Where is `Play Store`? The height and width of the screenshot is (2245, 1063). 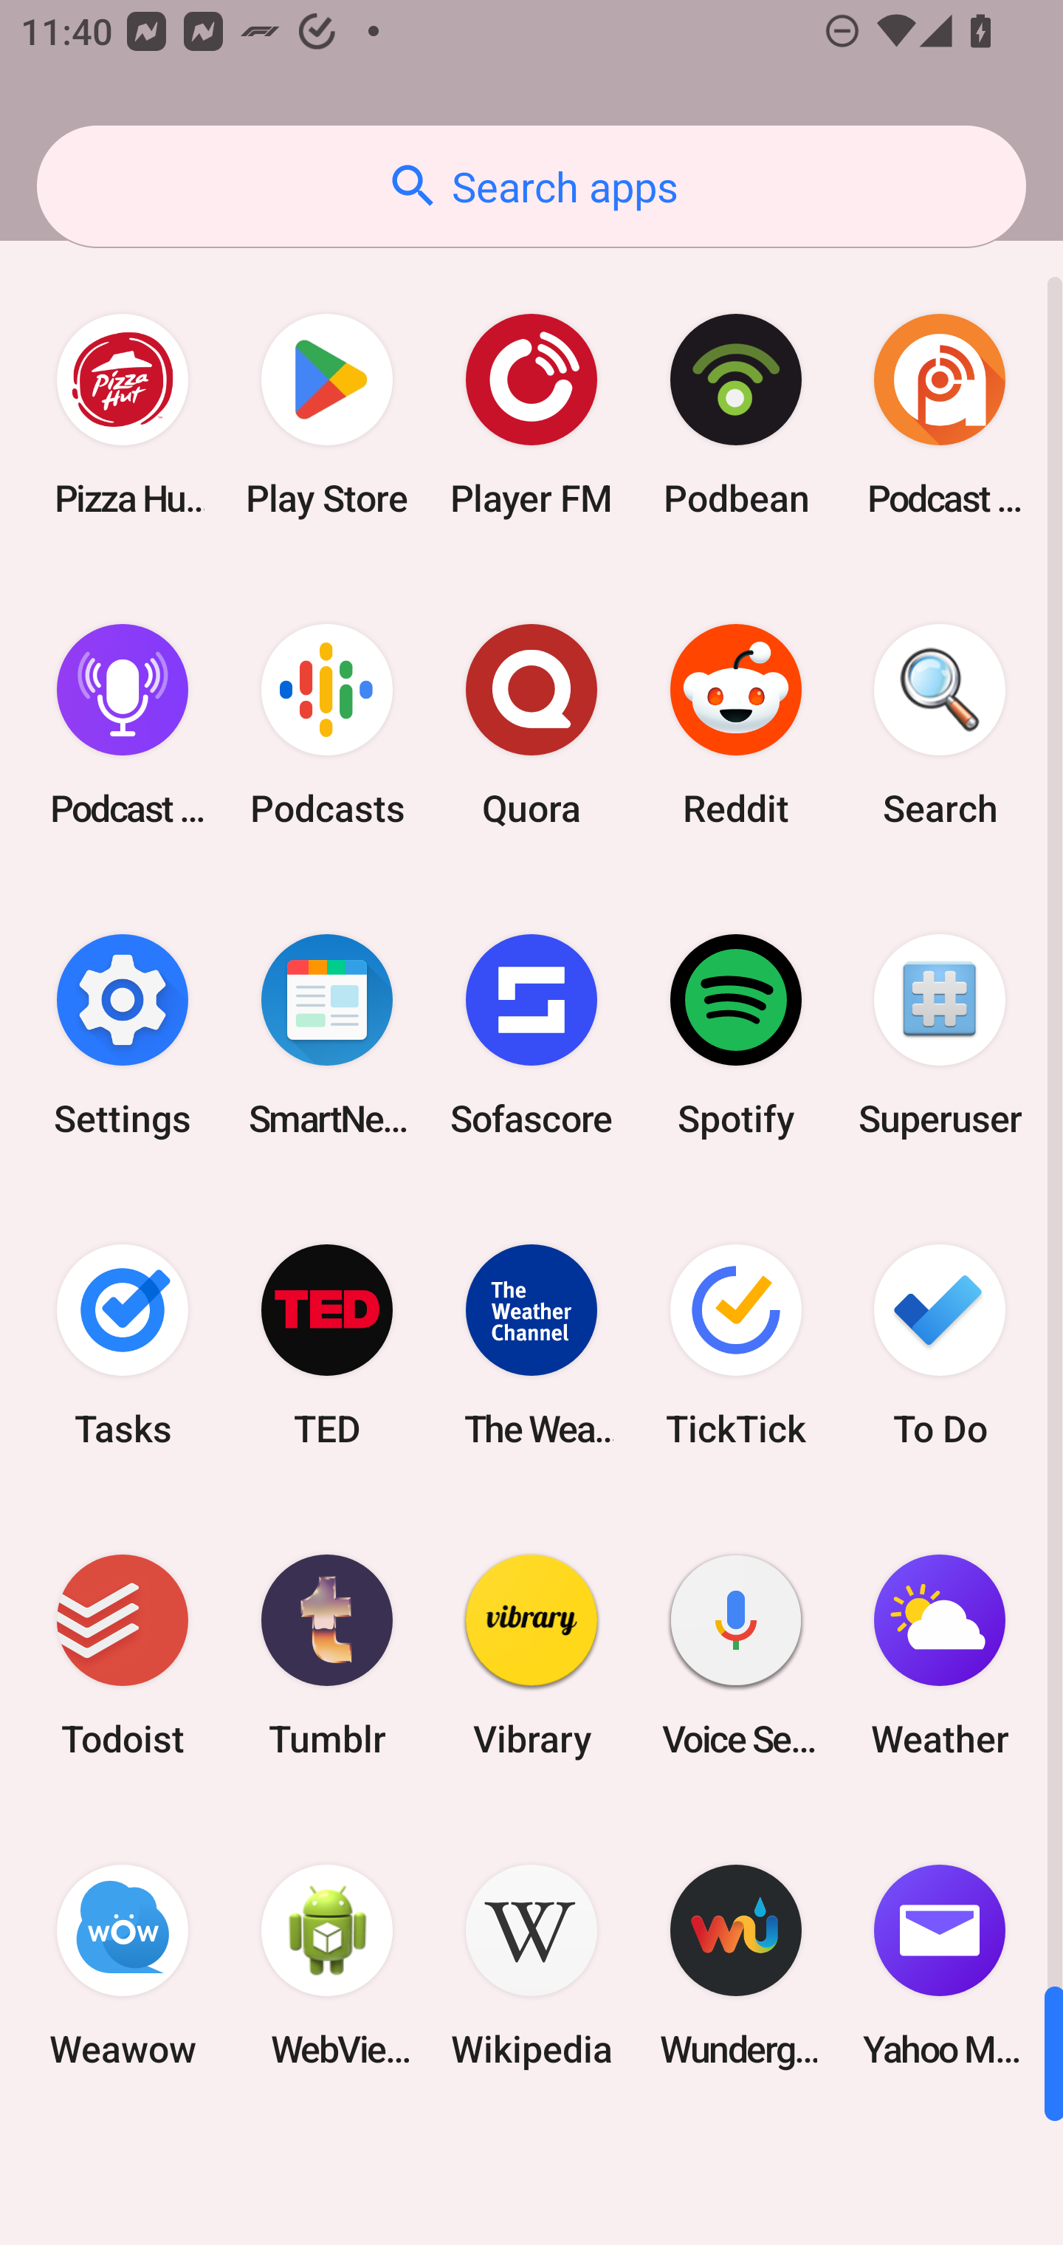 Play Store is located at coordinates (327, 415).